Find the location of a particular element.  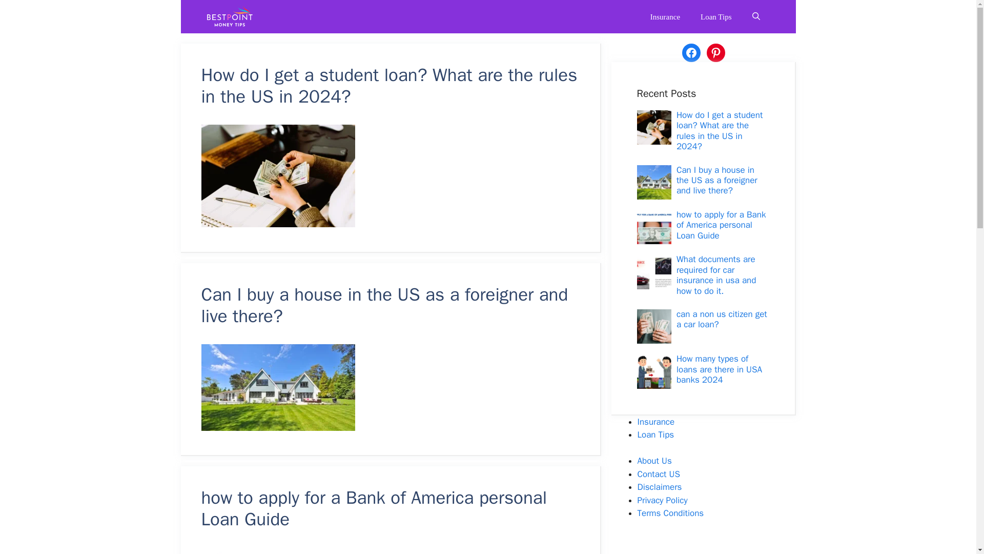

Pinterest is located at coordinates (715, 52).